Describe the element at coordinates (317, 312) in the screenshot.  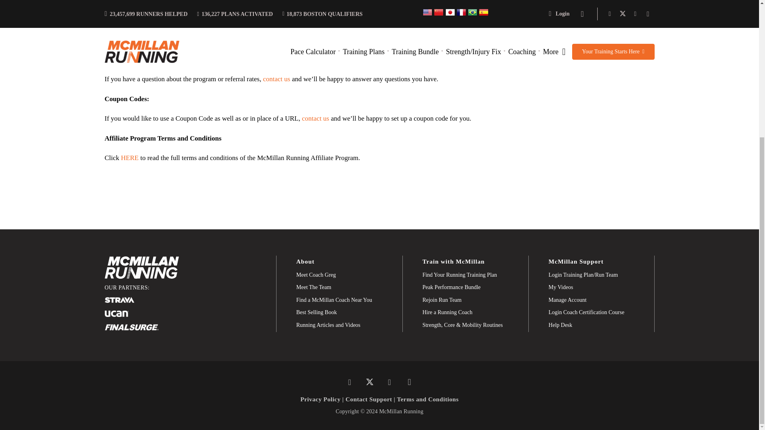
I see `Best Selling Book` at that location.